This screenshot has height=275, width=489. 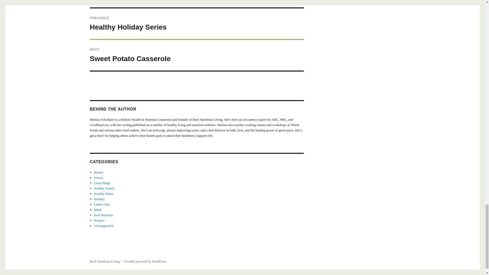 I want to click on Beauty, so click(x=98, y=172).